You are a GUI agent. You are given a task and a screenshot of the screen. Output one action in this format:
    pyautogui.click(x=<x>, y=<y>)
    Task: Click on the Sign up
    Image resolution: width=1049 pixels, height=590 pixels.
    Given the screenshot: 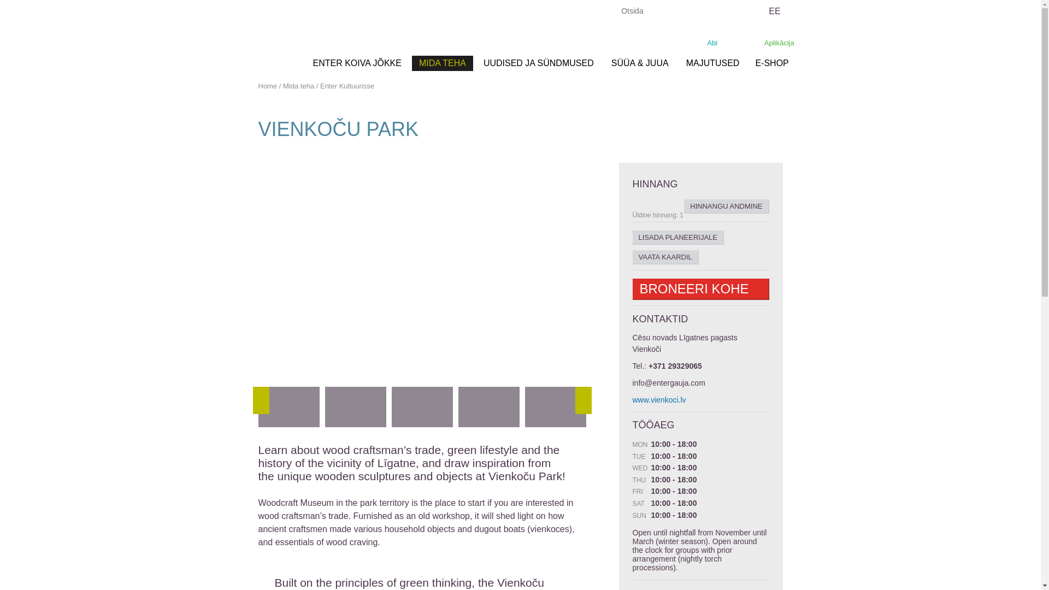 What is the action you would take?
    pyautogui.click(x=505, y=11)
    